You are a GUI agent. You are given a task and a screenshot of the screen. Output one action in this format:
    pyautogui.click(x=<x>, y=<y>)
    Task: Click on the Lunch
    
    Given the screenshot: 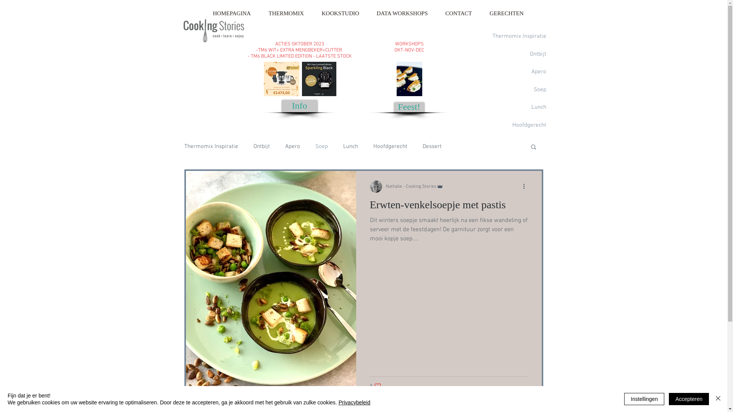 What is the action you would take?
    pyautogui.click(x=350, y=146)
    